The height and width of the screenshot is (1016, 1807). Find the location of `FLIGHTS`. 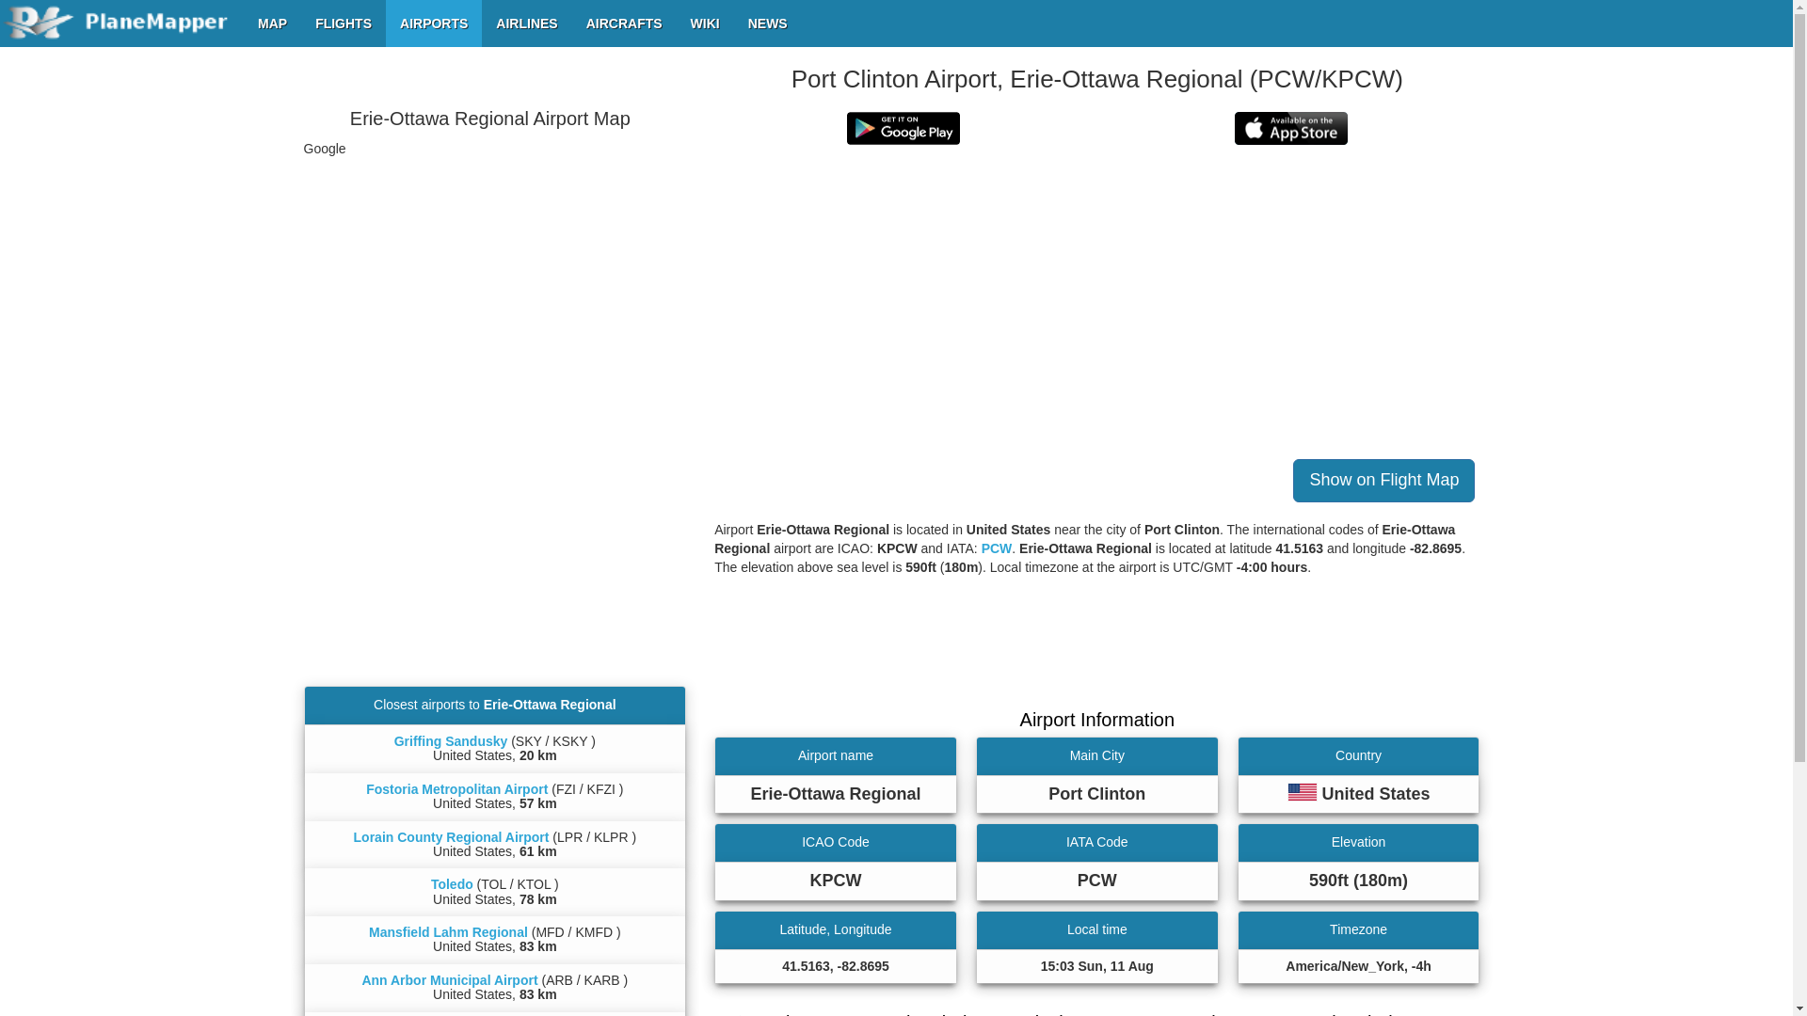

FLIGHTS is located at coordinates (344, 23).